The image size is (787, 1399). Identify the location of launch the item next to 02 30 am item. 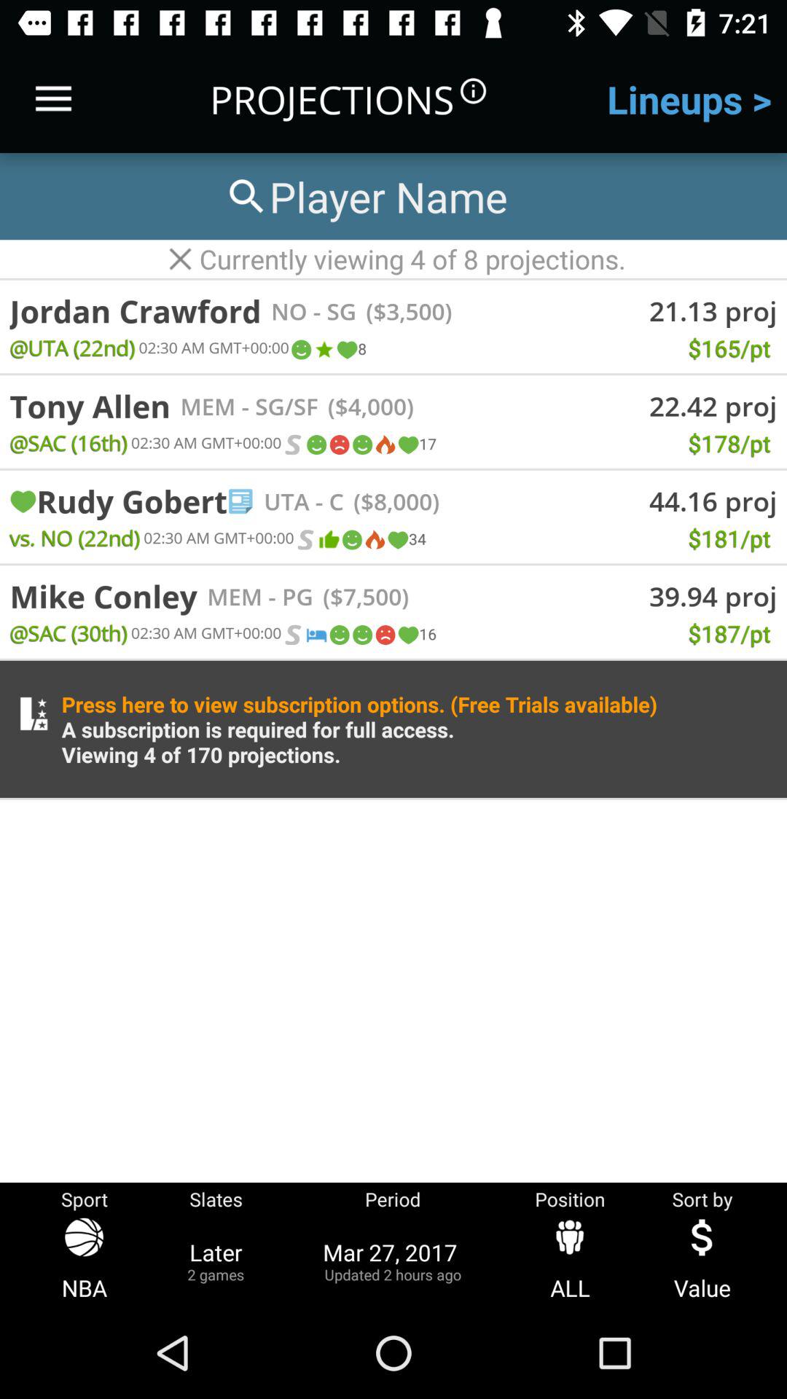
(305, 539).